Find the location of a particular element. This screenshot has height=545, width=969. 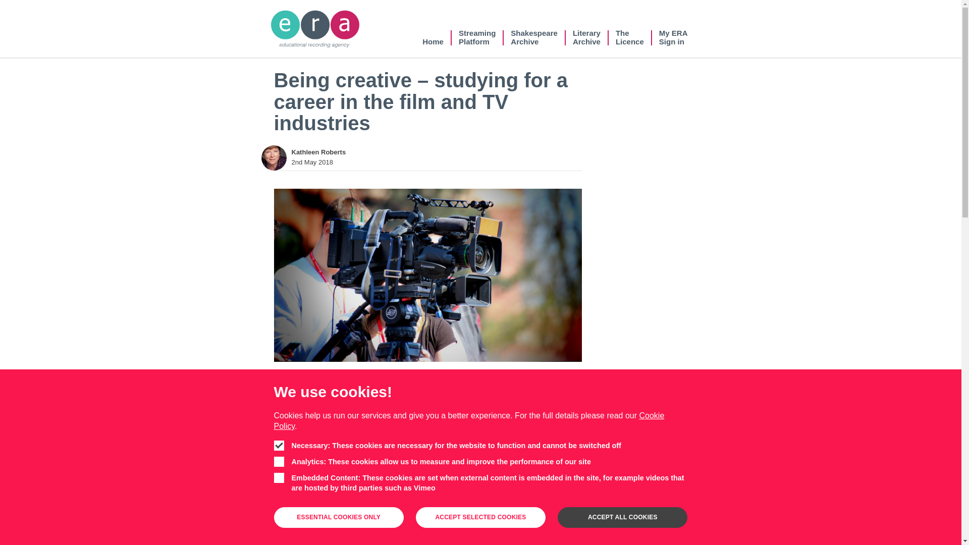

Cookie Policy is located at coordinates (586, 37).